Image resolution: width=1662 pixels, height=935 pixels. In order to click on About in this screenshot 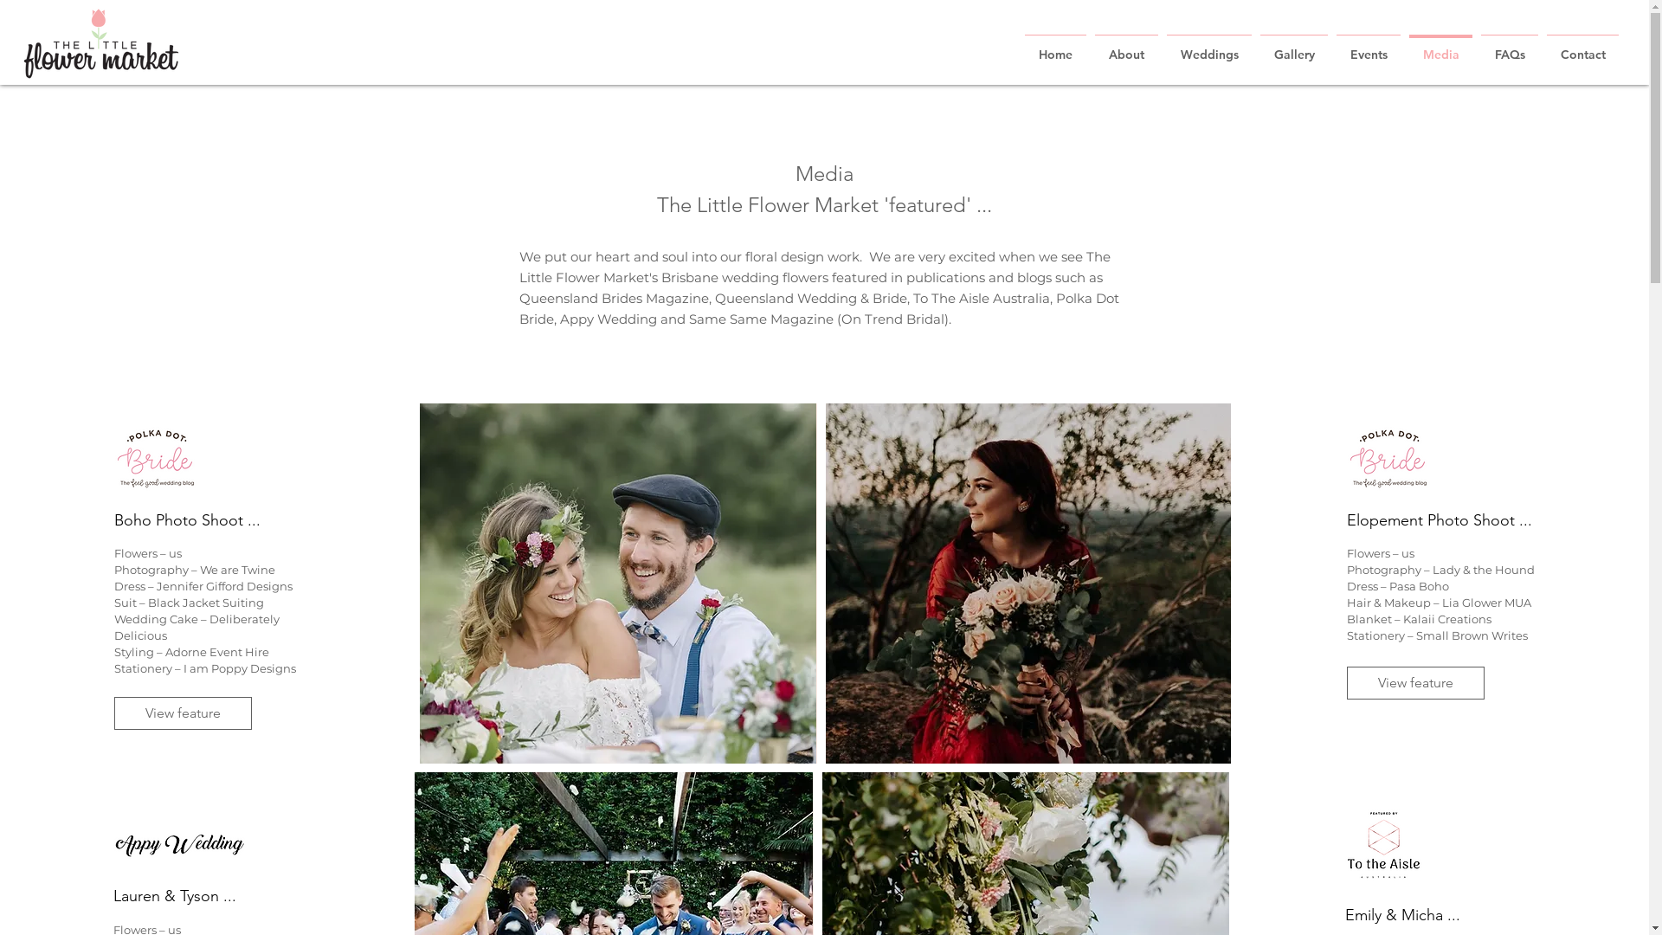, I will do `click(1127, 47)`.